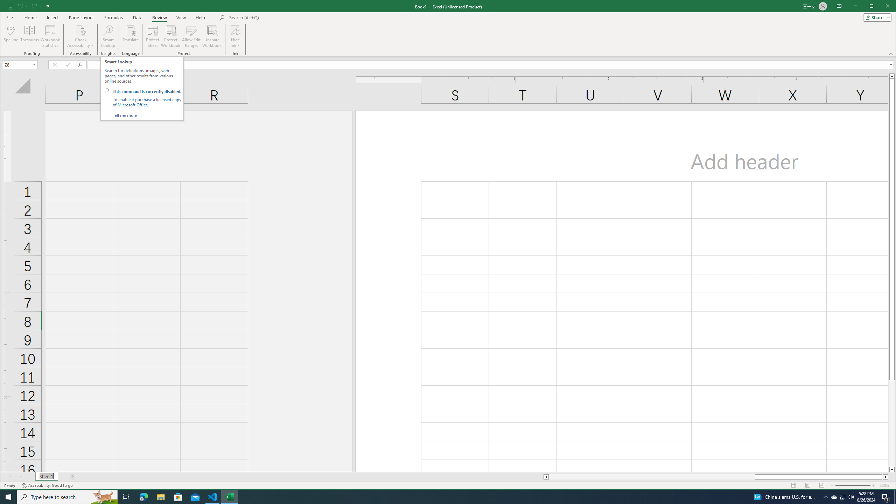  What do you see at coordinates (114, 17) in the screenshot?
I see `Formulas` at bounding box center [114, 17].